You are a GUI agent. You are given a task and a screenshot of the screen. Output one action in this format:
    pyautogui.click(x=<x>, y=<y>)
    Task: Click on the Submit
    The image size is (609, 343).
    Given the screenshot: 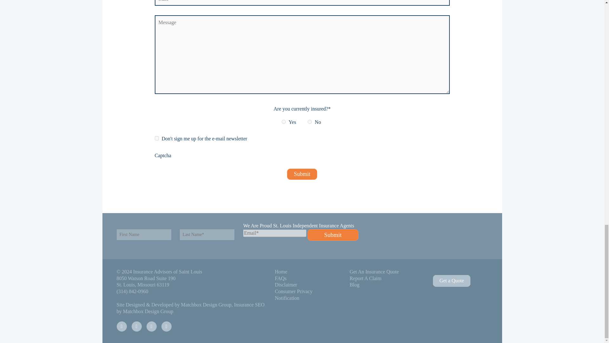 What is the action you would take?
    pyautogui.click(x=302, y=174)
    